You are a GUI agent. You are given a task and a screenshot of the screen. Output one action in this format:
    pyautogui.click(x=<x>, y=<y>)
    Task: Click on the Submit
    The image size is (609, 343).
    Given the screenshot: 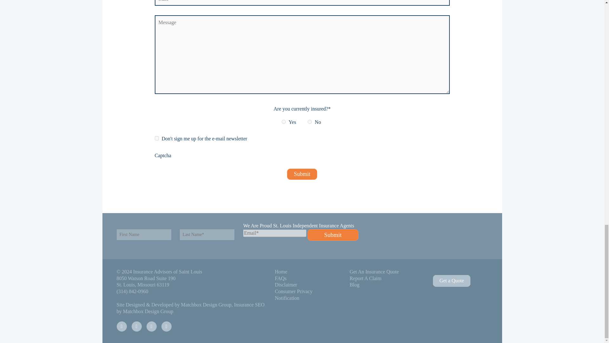 What is the action you would take?
    pyautogui.click(x=302, y=174)
    